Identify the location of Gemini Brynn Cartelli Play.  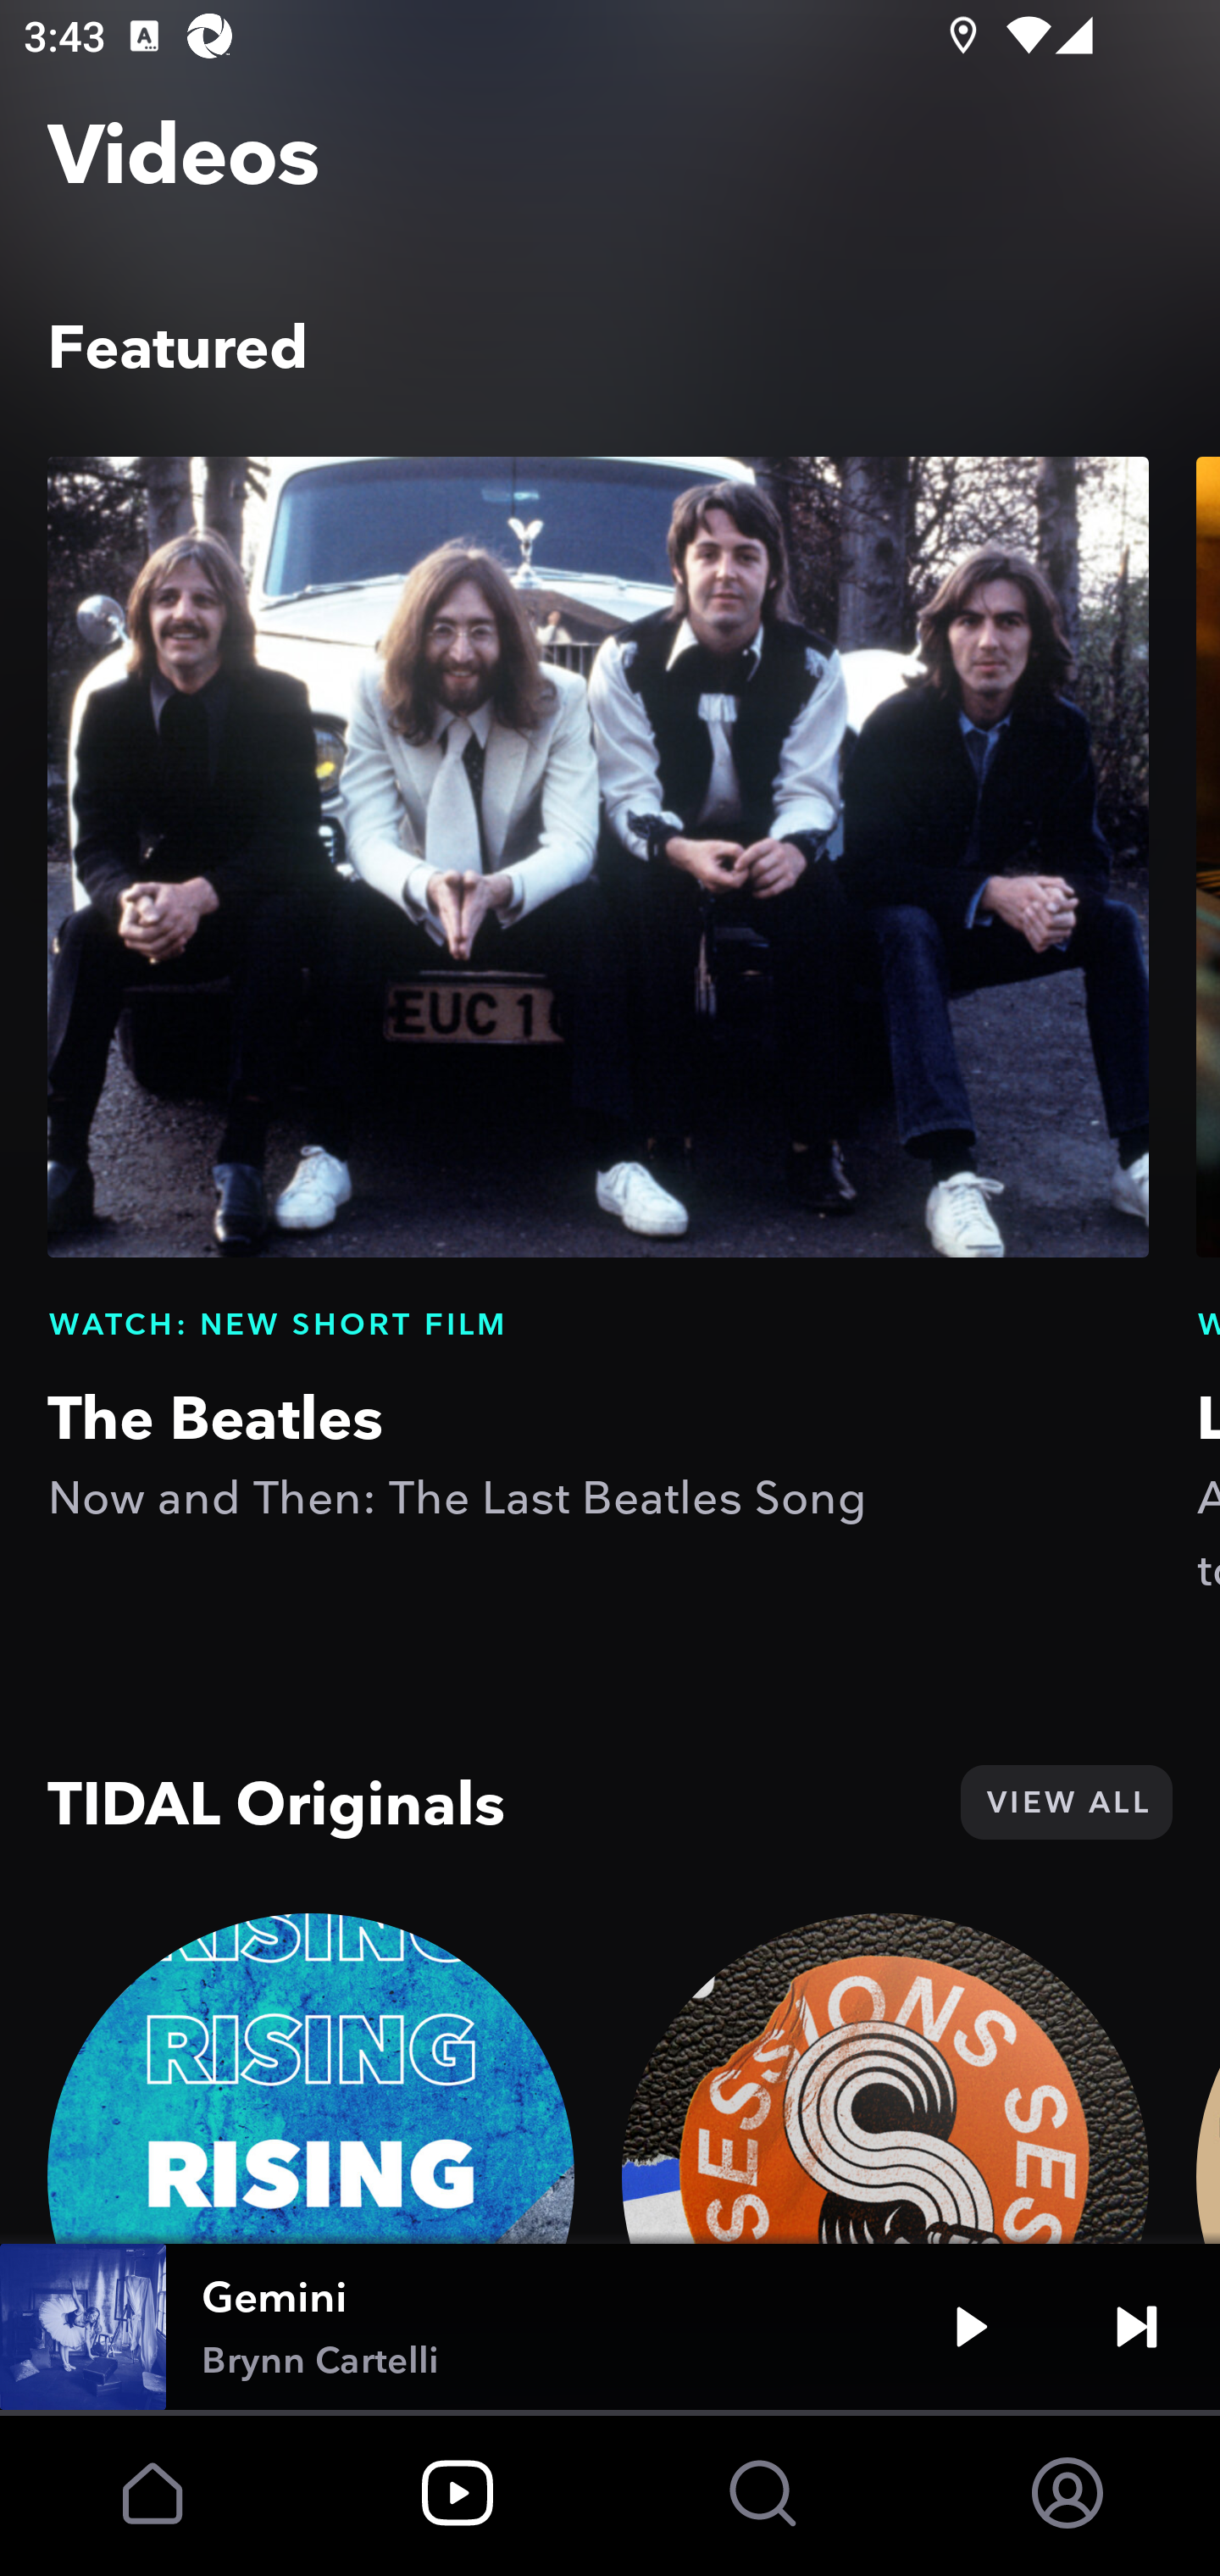
(610, 2327).